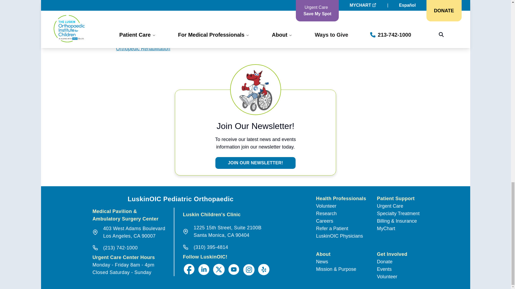 Image resolution: width=515 pixels, height=289 pixels. What do you see at coordinates (134, 232) in the screenshot?
I see `Hip Disorders` at bounding box center [134, 232].